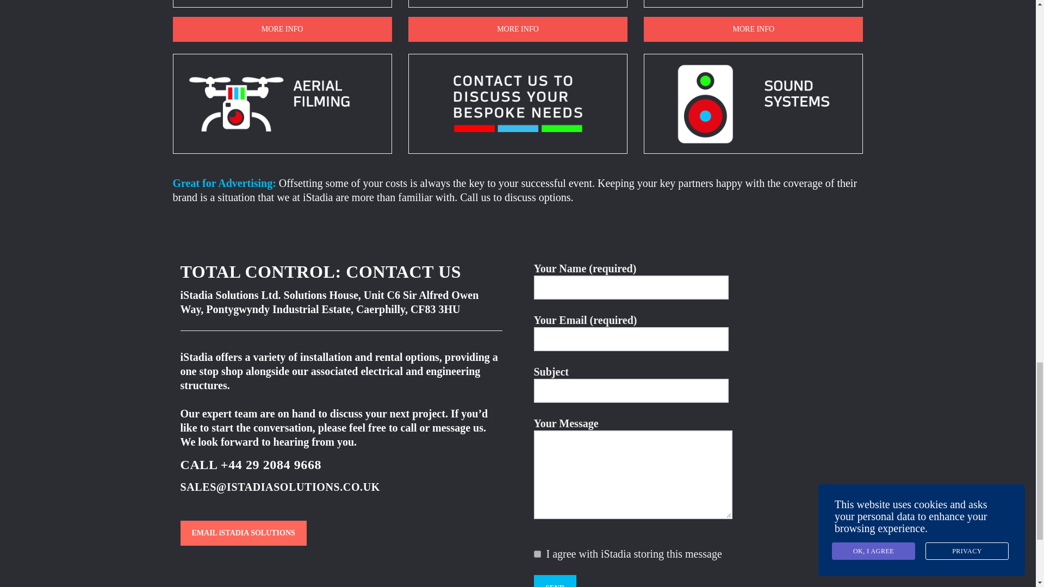 The height and width of the screenshot is (587, 1044). What do you see at coordinates (283, 29) in the screenshot?
I see `MORE INFO` at bounding box center [283, 29].